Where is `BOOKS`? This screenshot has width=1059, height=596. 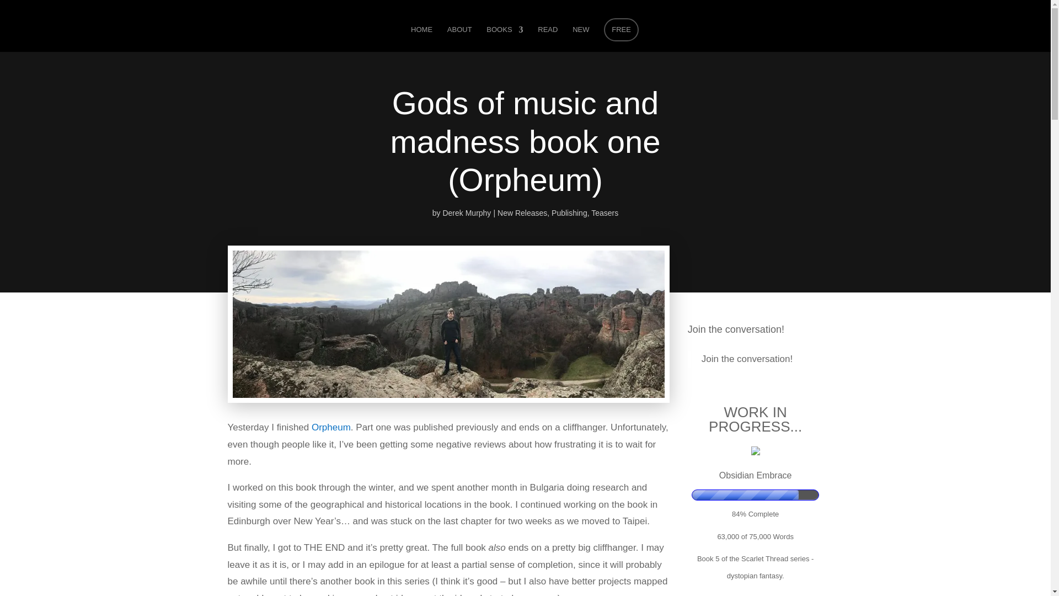 BOOKS is located at coordinates (504, 39).